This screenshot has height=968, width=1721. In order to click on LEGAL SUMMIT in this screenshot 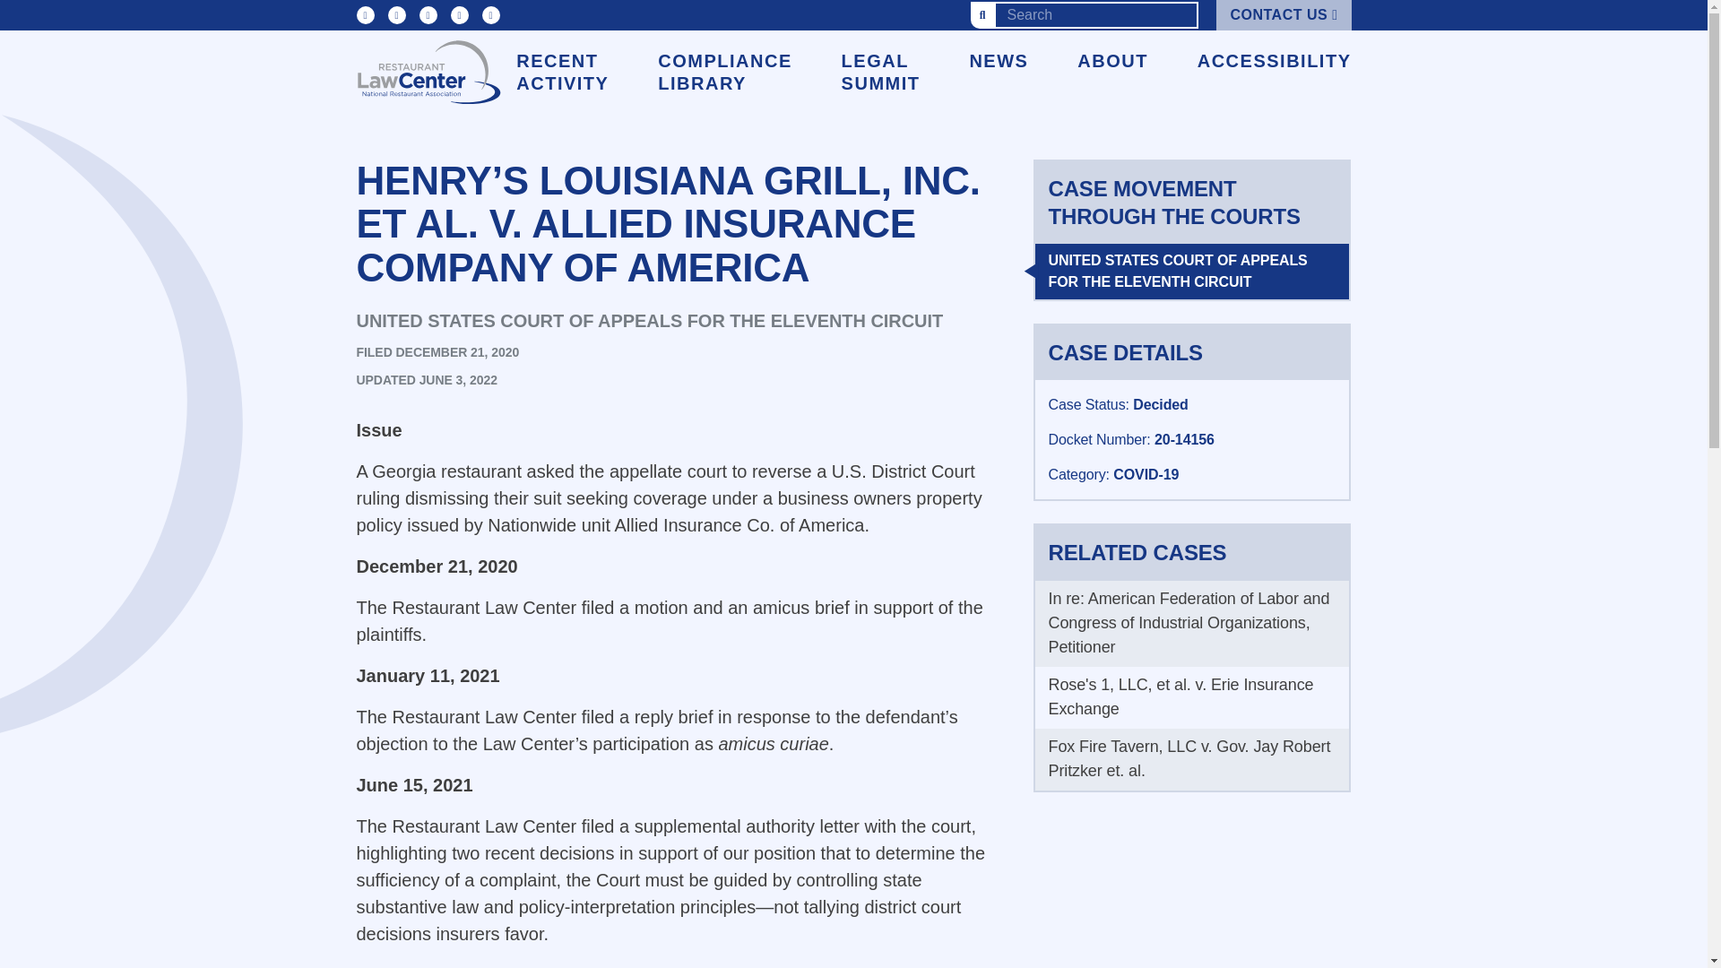, I will do `click(880, 72)`.